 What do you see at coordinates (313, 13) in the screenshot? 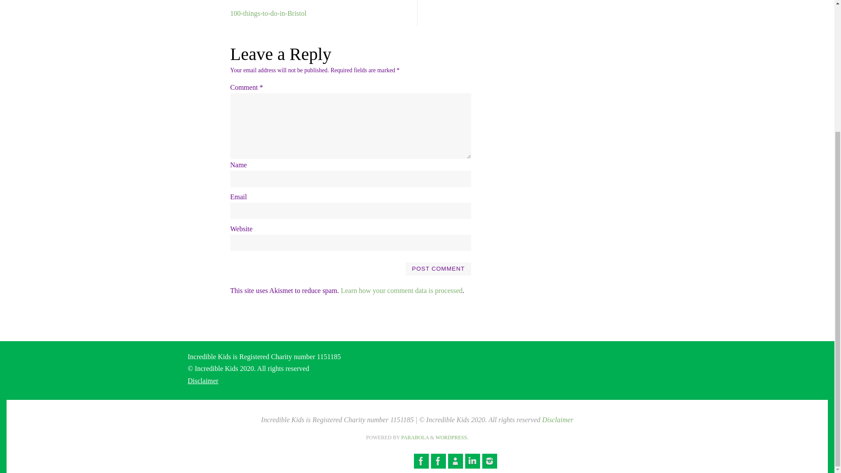
I see `100-things-to-do-in-Bristol` at bounding box center [313, 13].